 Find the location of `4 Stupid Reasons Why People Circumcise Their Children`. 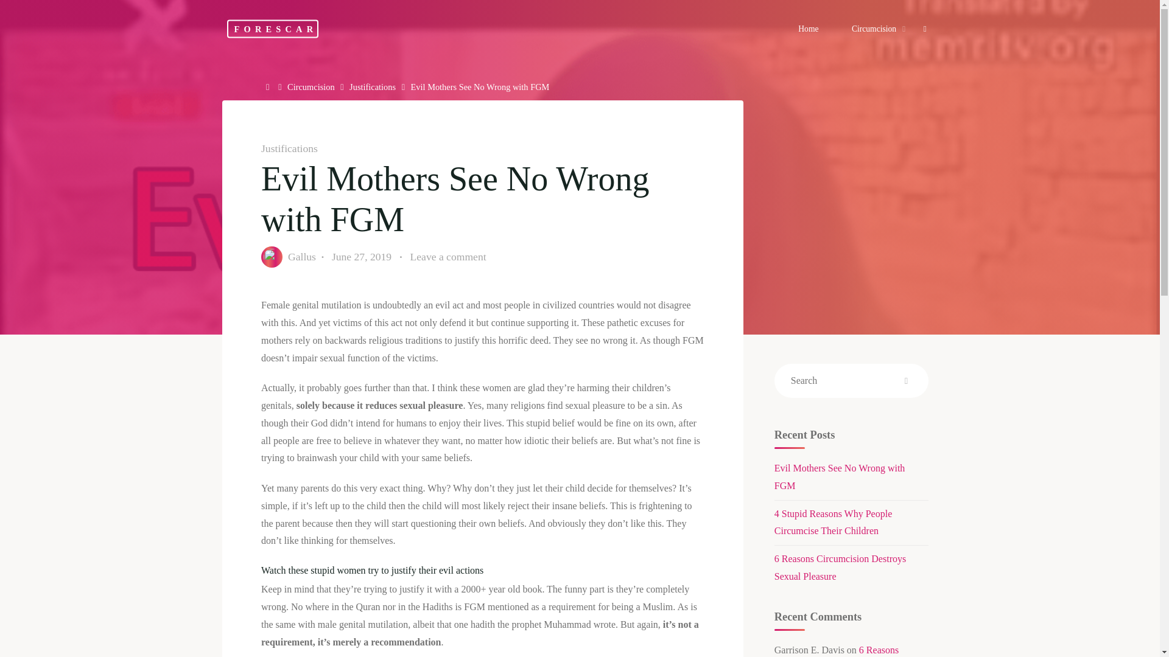

4 Stupid Reasons Why People Circumcise Their Children is located at coordinates (833, 522).